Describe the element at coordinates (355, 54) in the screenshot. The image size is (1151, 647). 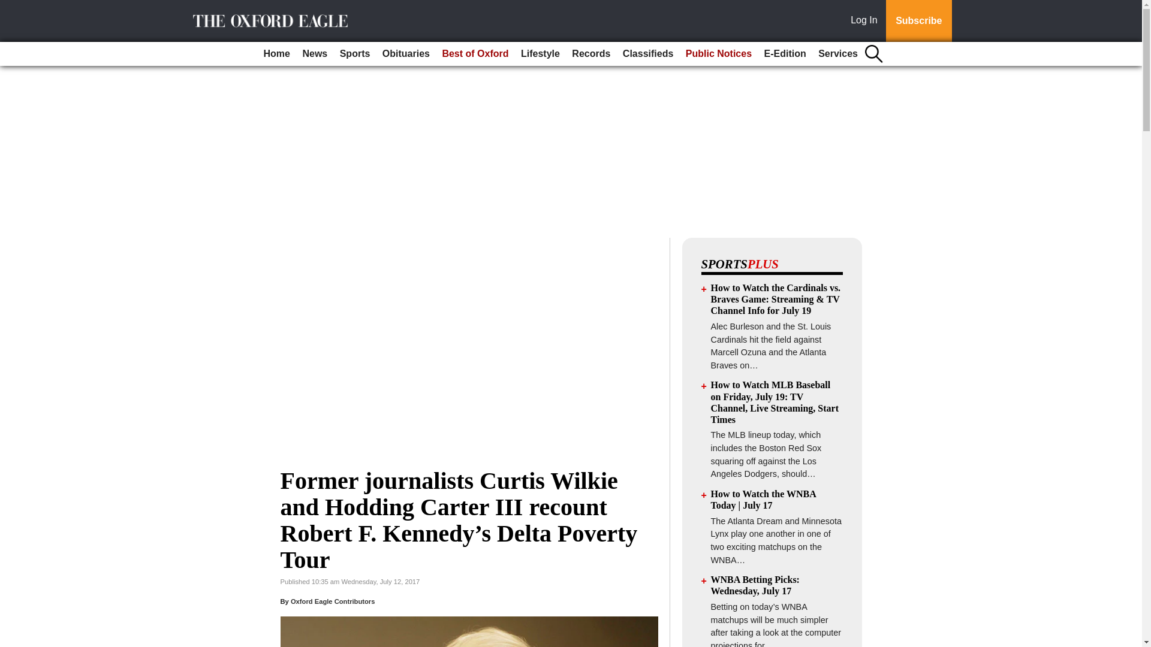
I see `Sports` at that location.